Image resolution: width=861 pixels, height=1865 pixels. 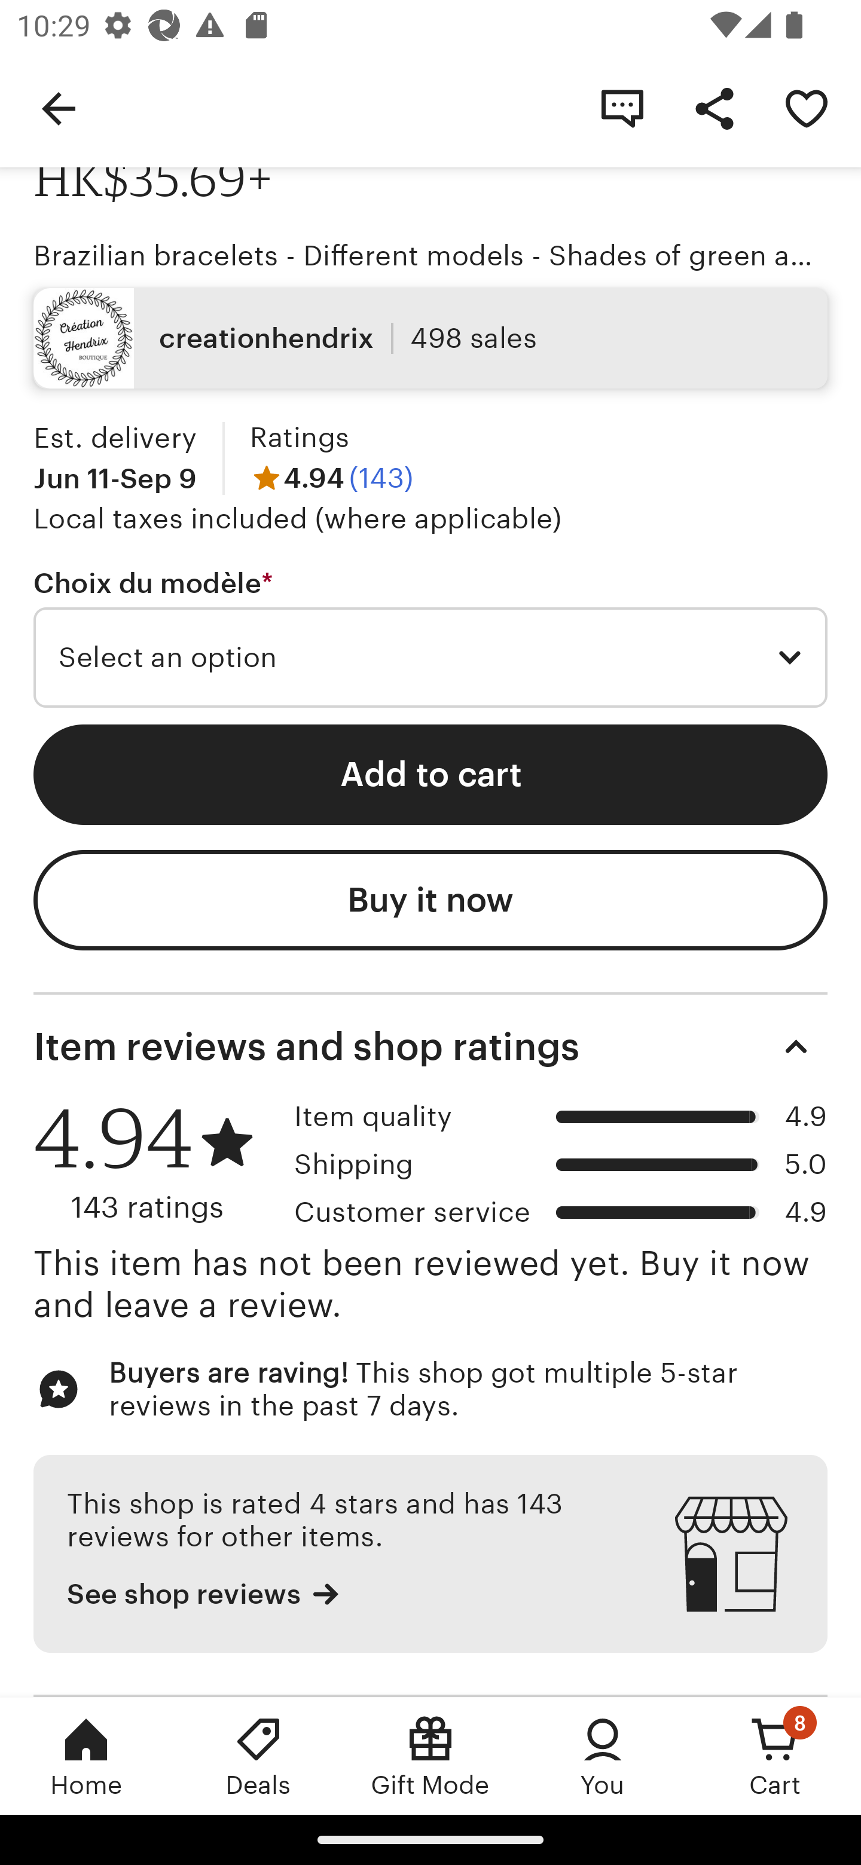 I want to click on Contact shop, so click(x=622, y=108).